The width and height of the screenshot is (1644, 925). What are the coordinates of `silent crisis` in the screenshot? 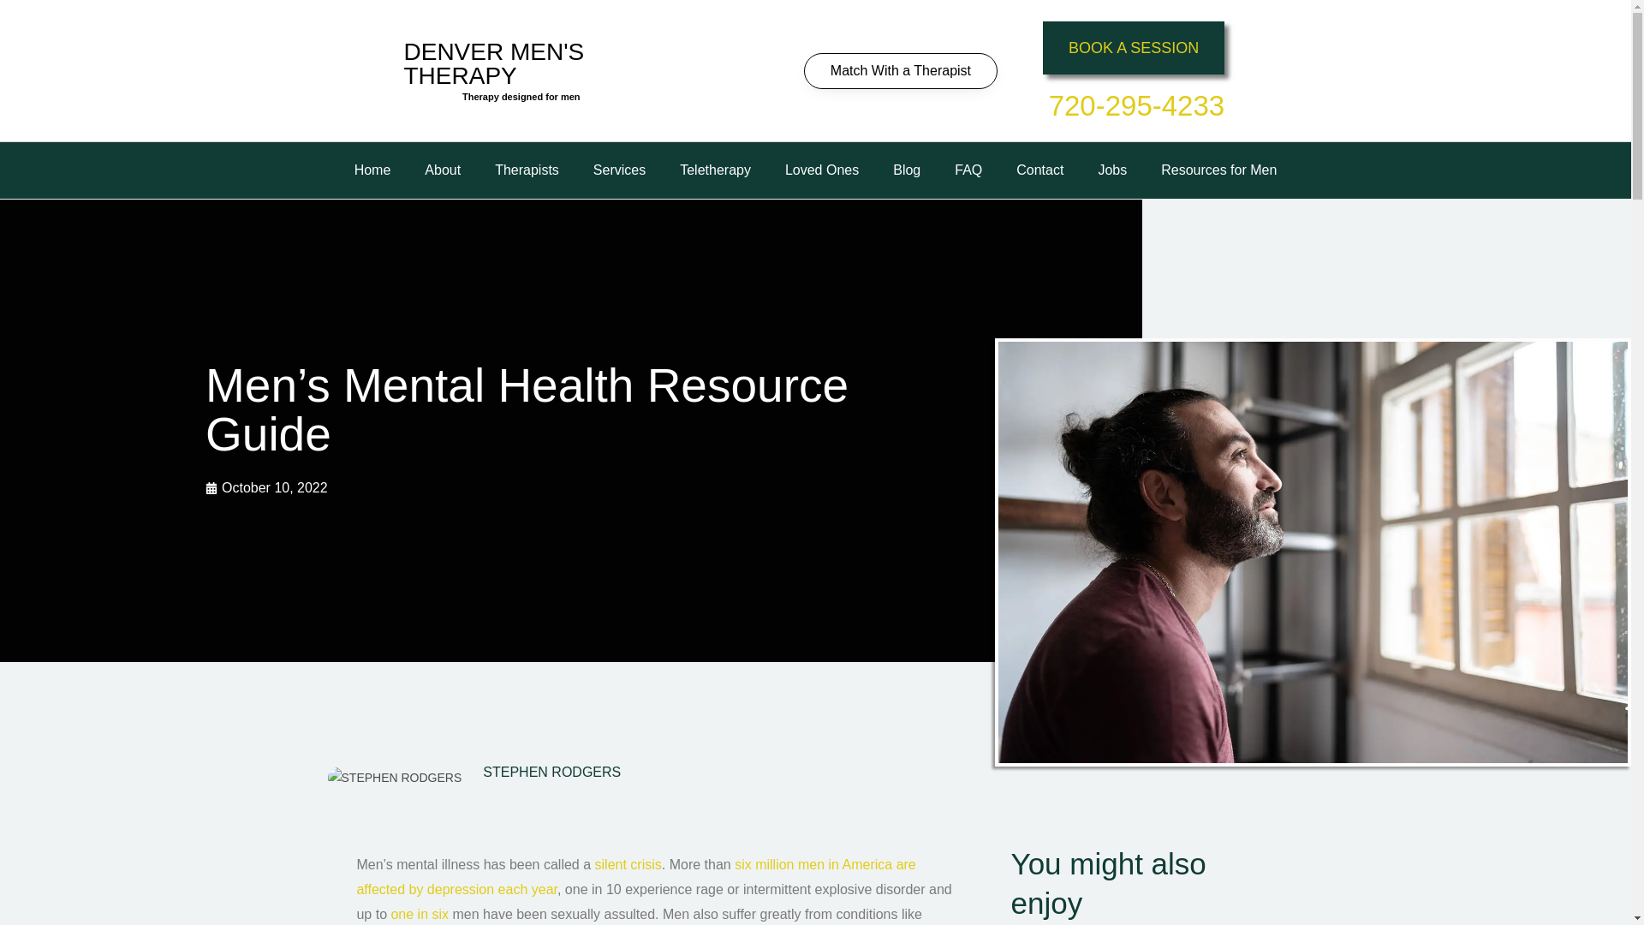 It's located at (628, 865).